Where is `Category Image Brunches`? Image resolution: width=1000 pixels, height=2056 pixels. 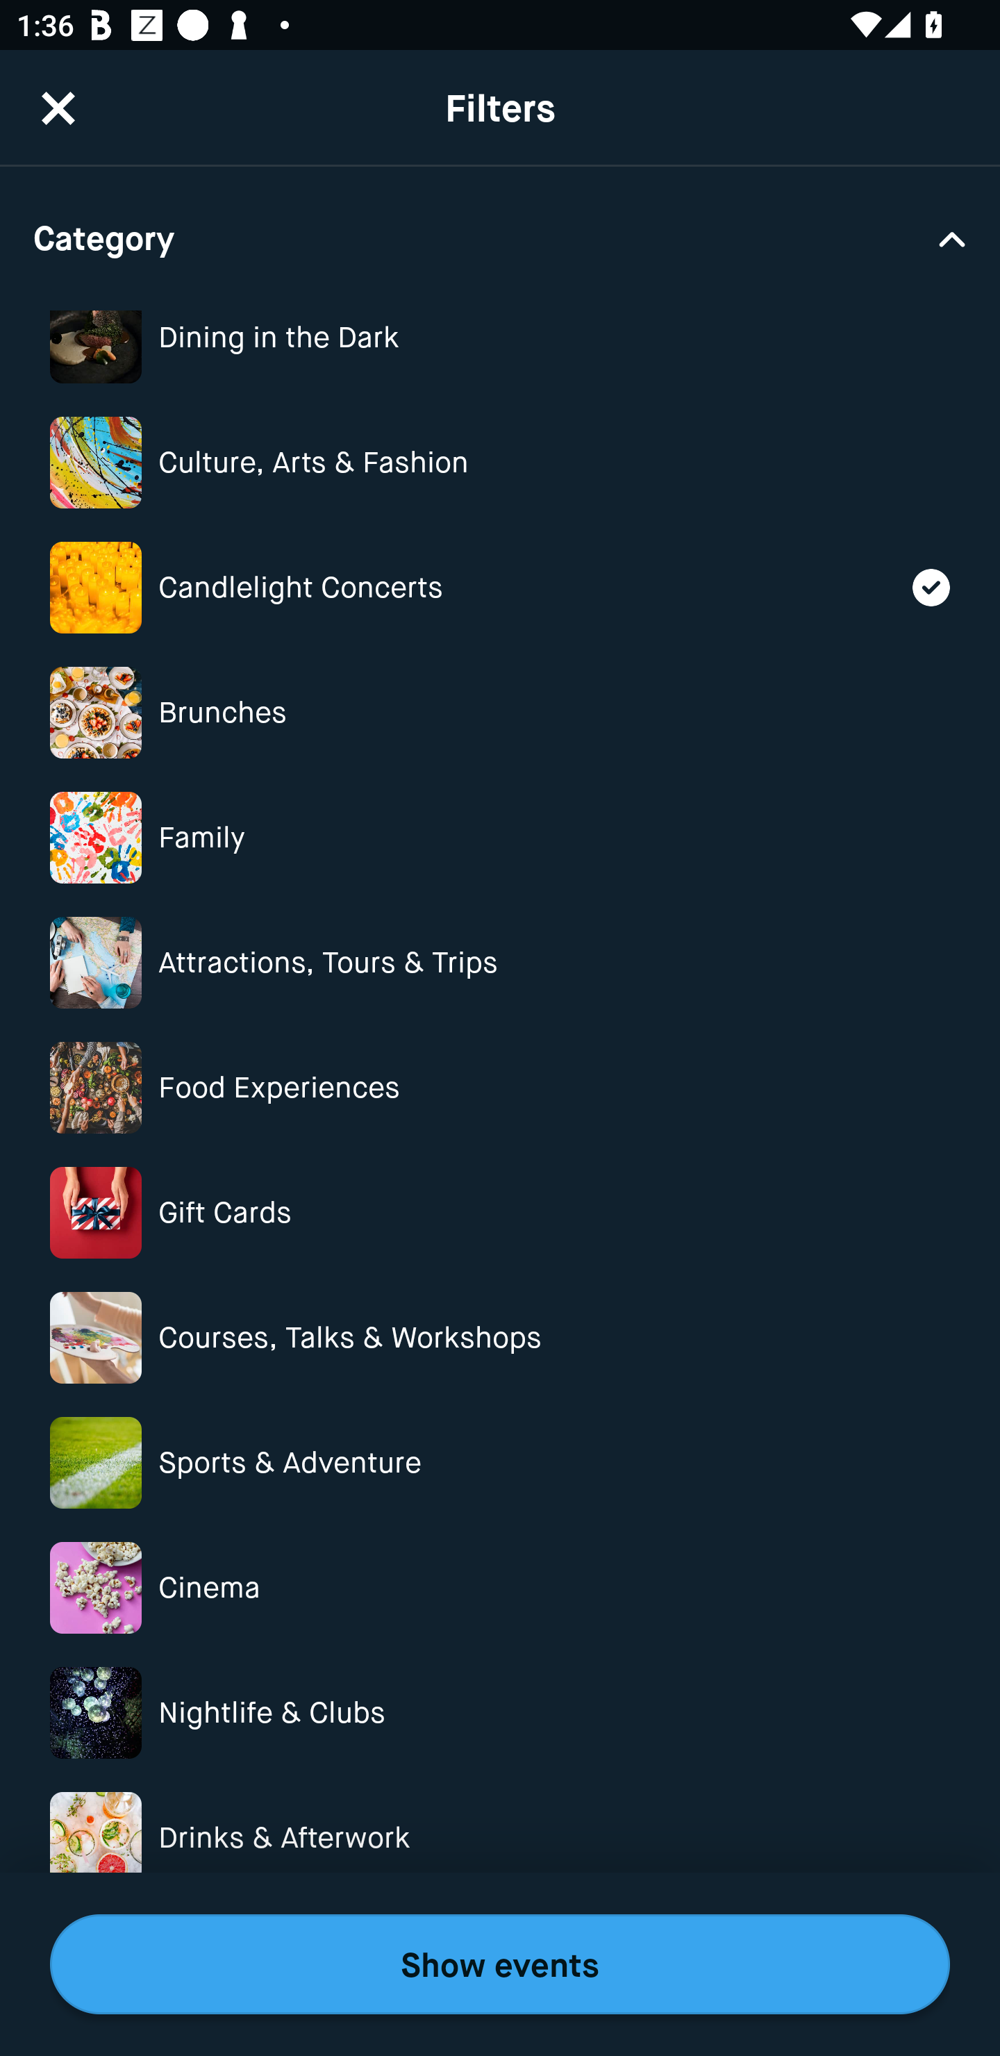
Category Image Brunches is located at coordinates (500, 713).